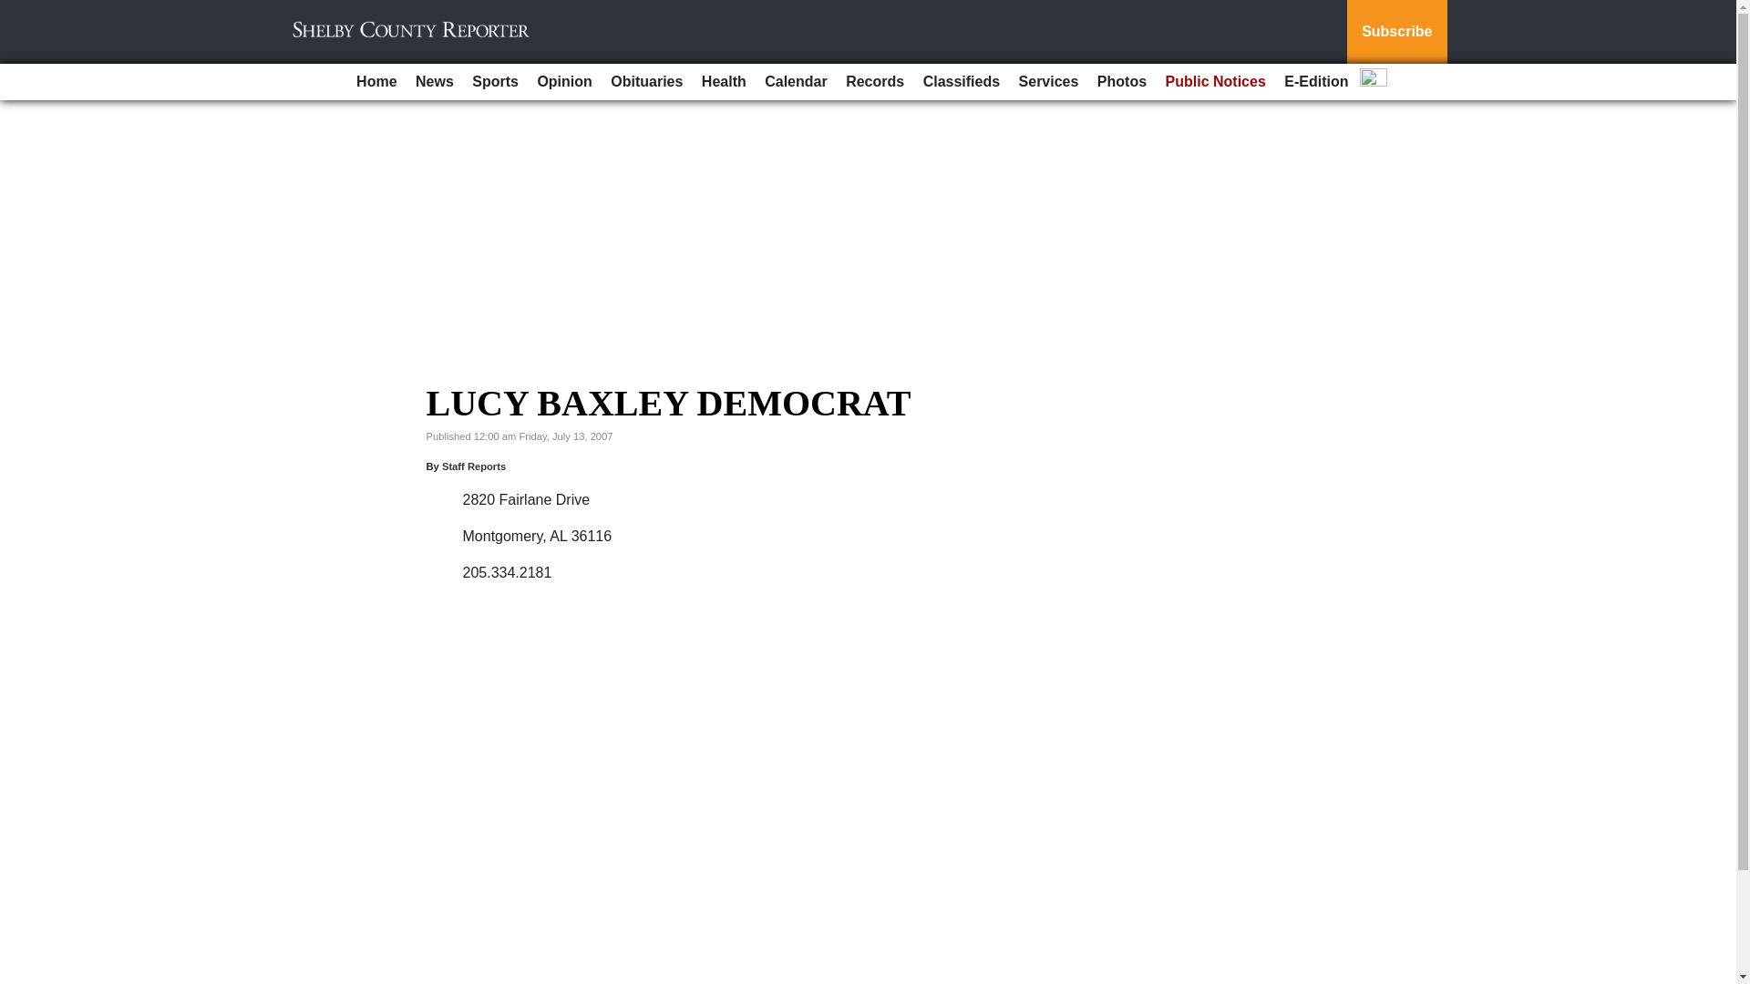 The width and height of the screenshot is (1750, 984). What do you see at coordinates (496, 82) in the screenshot?
I see `Sports` at bounding box center [496, 82].